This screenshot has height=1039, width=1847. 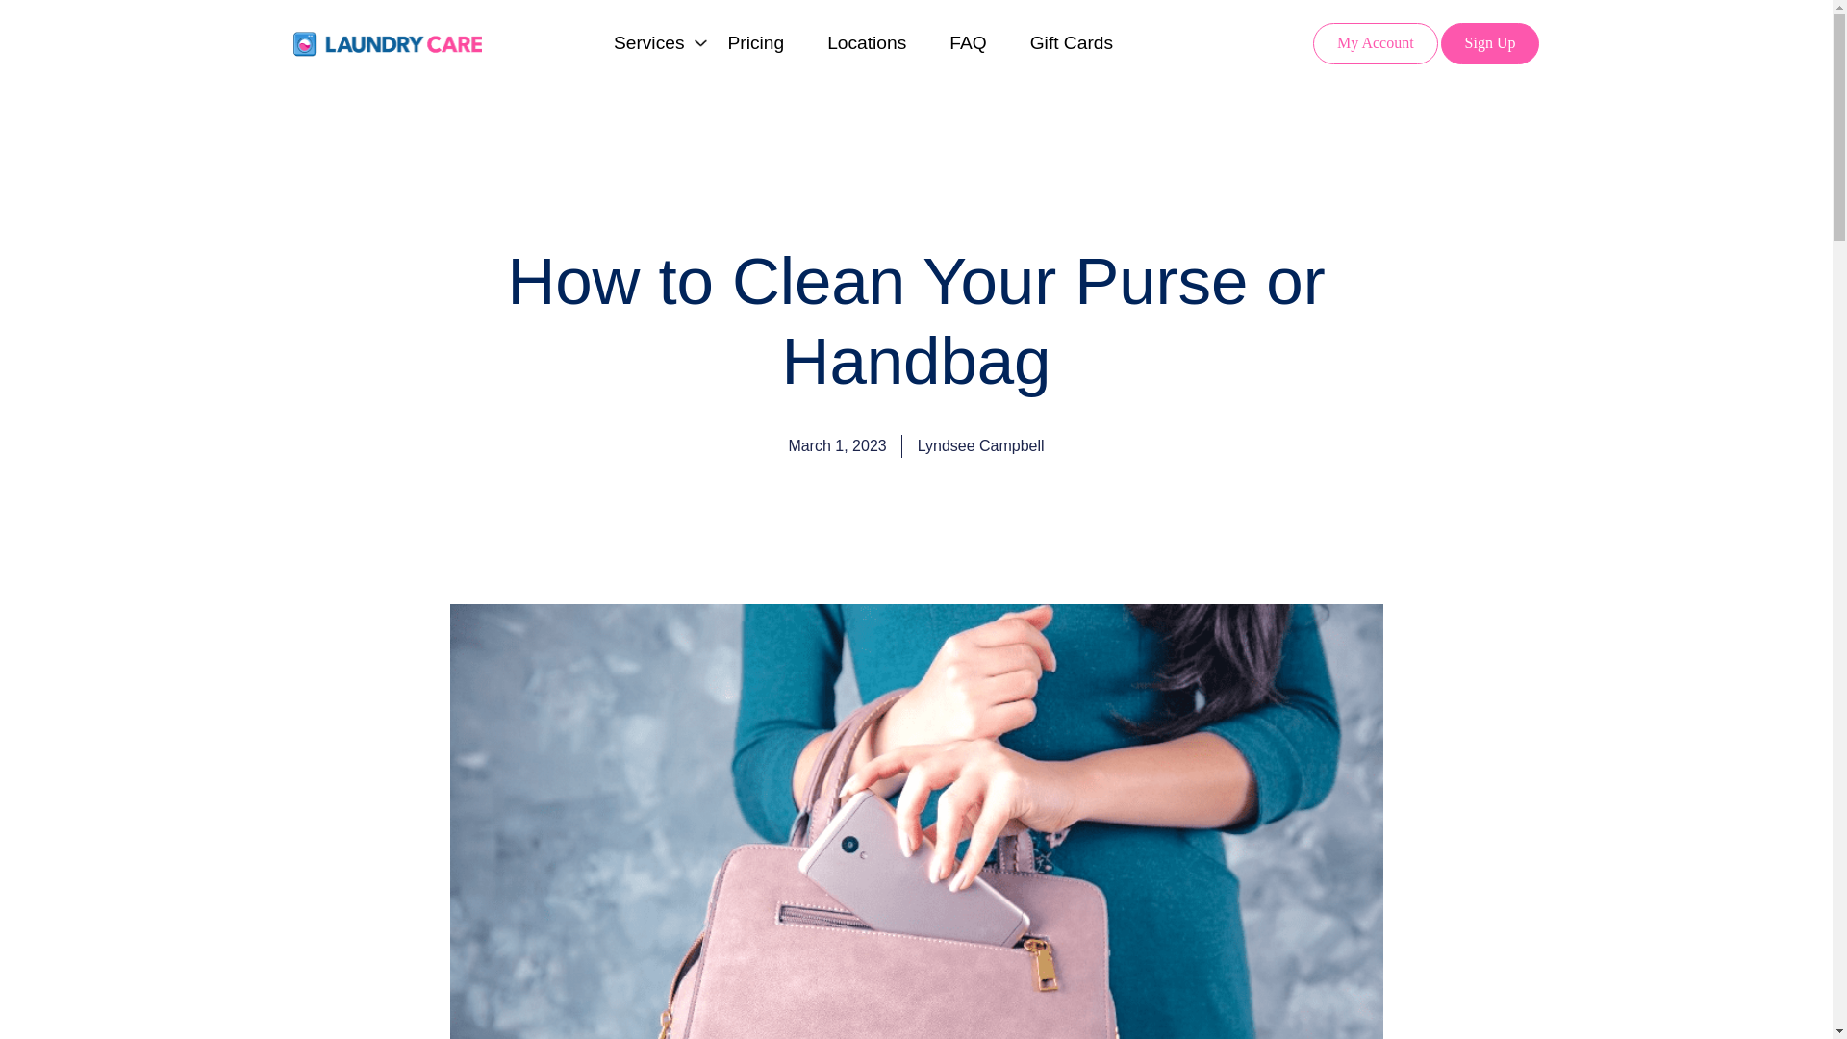 What do you see at coordinates (867, 42) in the screenshot?
I see `Locations` at bounding box center [867, 42].